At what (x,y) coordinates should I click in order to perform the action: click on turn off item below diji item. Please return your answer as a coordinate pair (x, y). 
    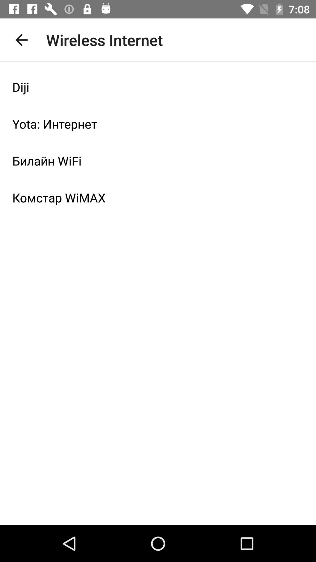
    Looking at the image, I should click on (158, 124).